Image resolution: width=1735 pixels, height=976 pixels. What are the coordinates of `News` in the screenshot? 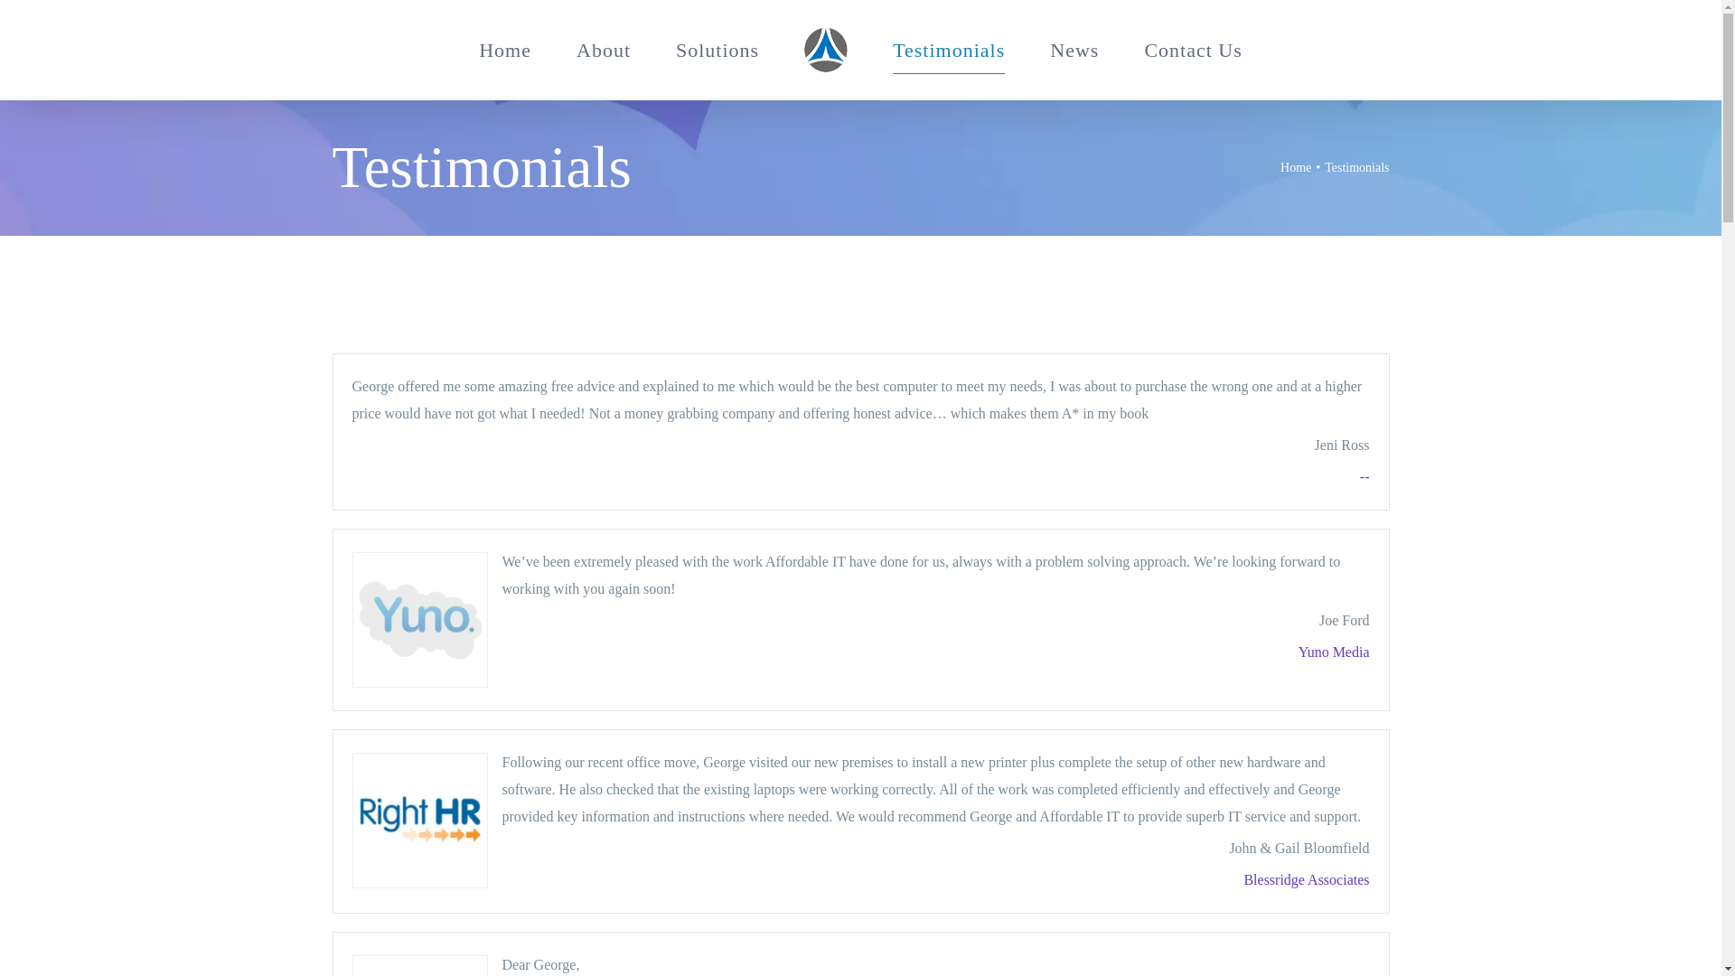 It's located at (1074, 49).